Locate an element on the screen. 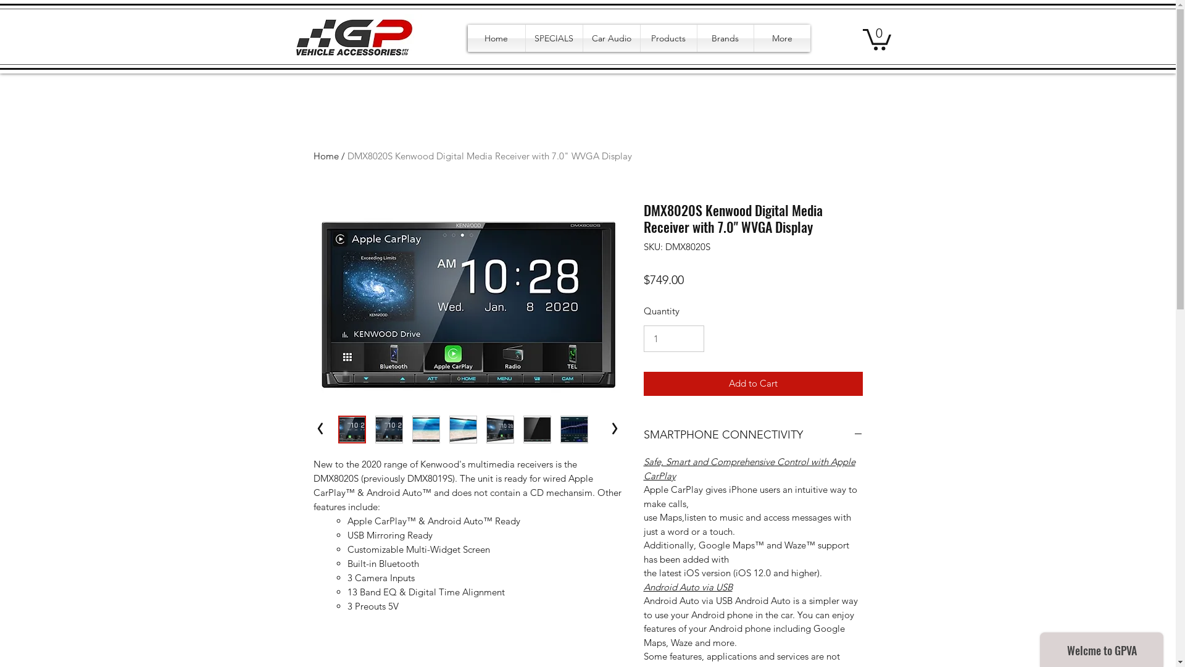  0 is located at coordinates (877, 38).